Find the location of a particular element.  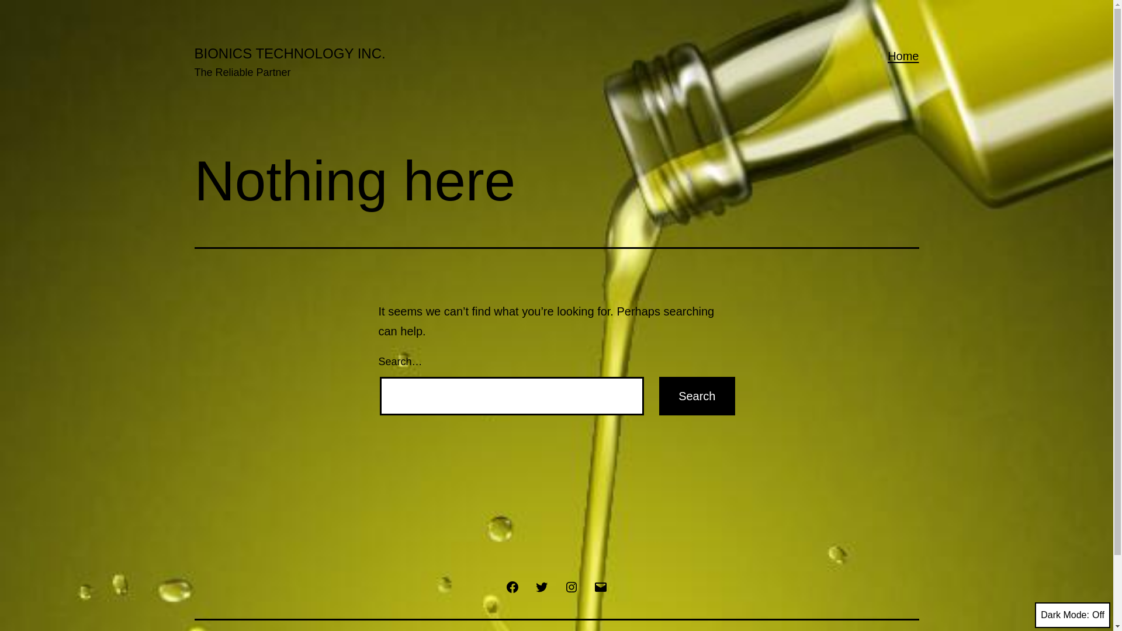

Dark Mode: is located at coordinates (1073, 615).